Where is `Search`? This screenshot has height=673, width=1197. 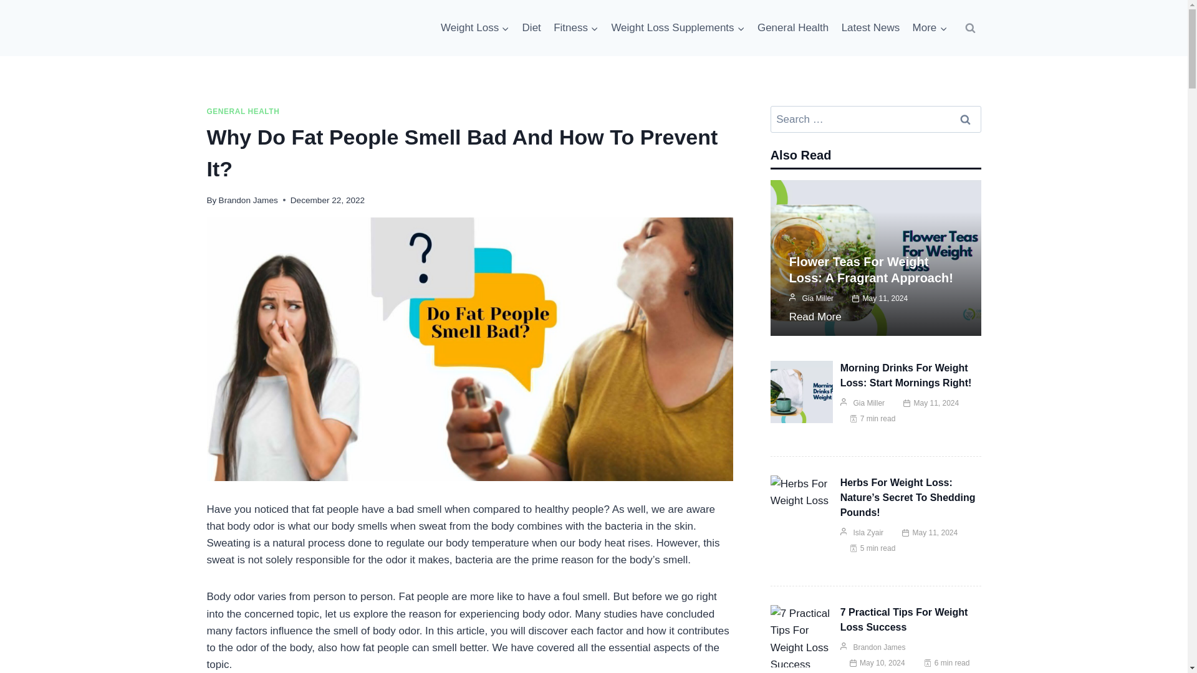
Search is located at coordinates (966, 118).